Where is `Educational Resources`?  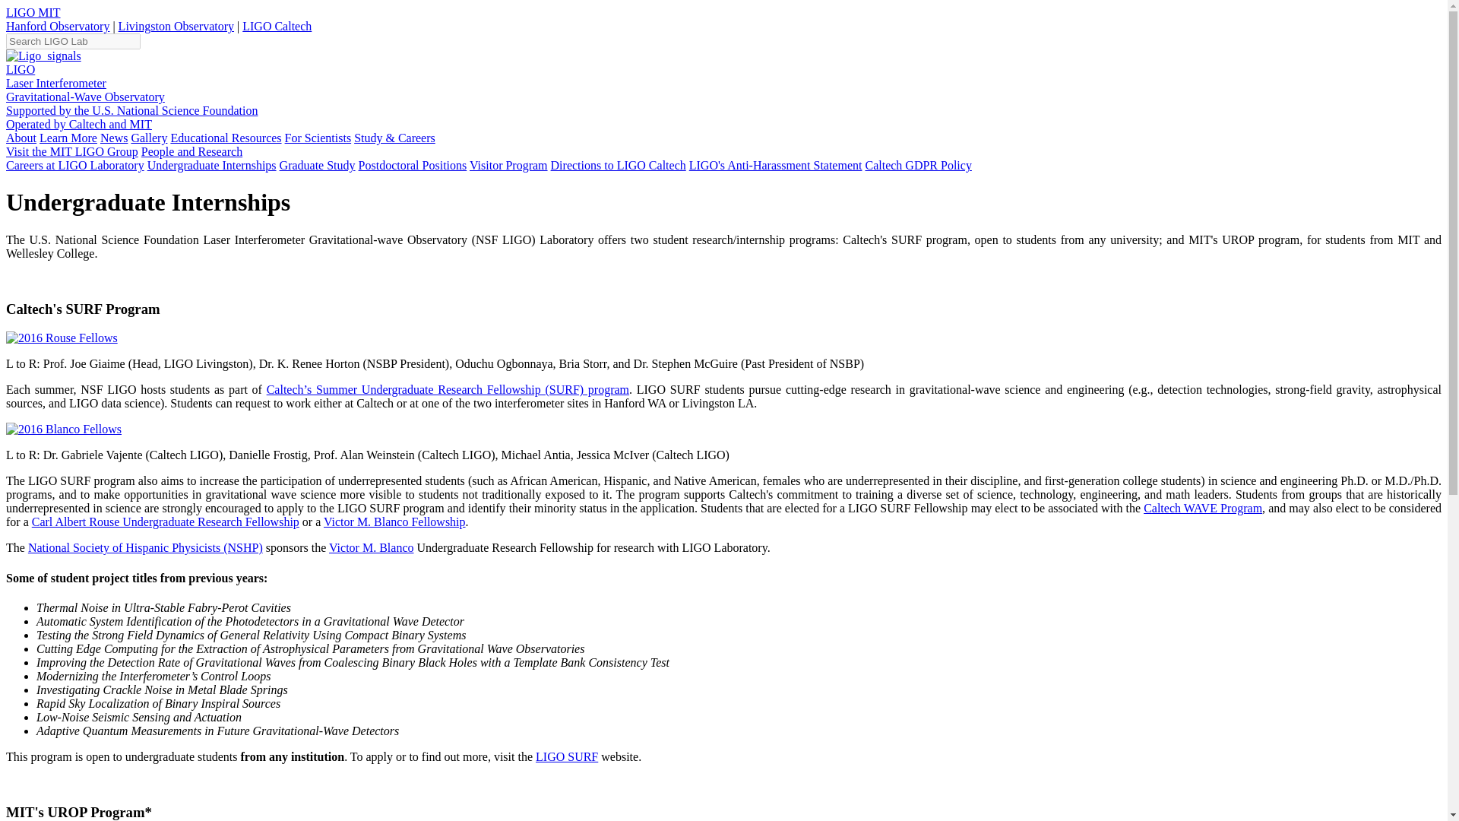
Educational Resources is located at coordinates (226, 138).